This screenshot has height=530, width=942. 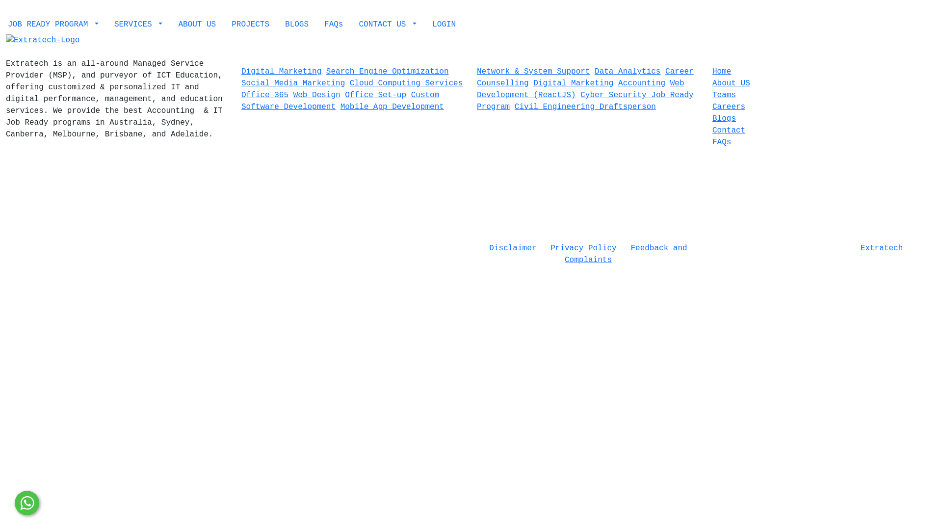 What do you see at coordinates (281, 72) in the screenshot?
I see `Digital Marketing` at bounding box center [281, 72].